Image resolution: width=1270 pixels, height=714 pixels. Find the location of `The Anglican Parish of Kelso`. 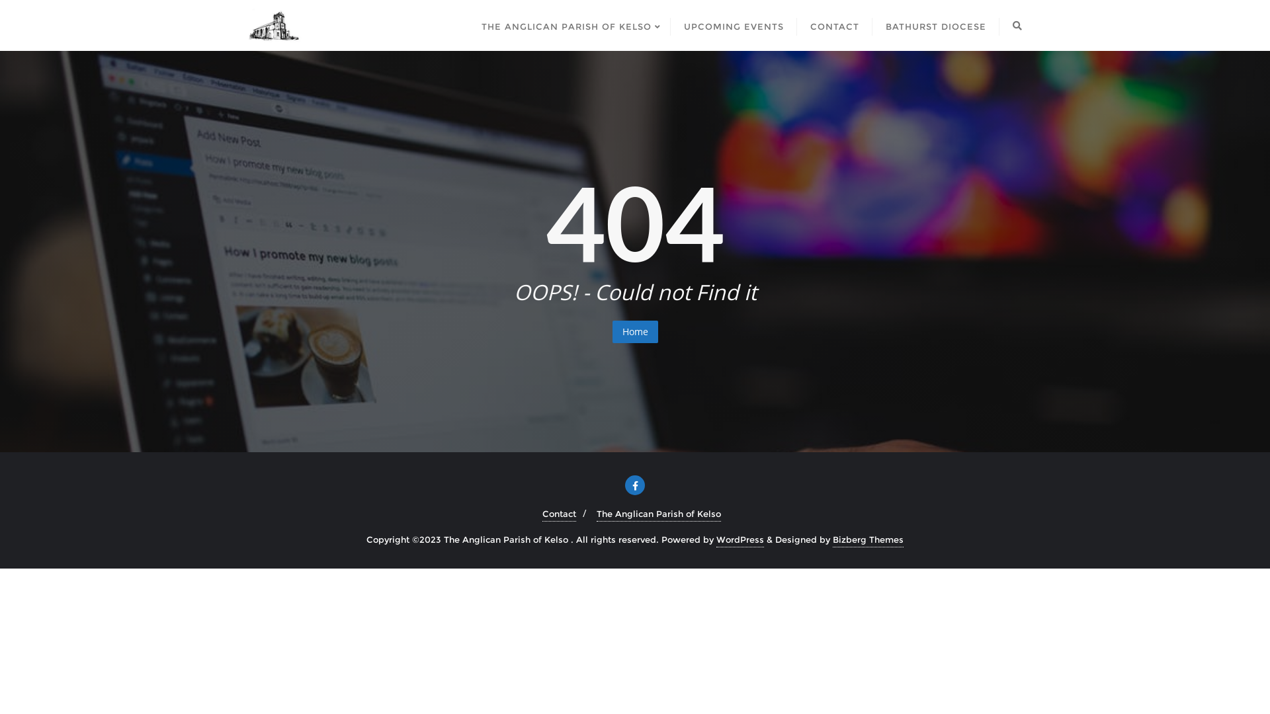

The Anglican Parish of Kelso is located at coordinates (659, 514).